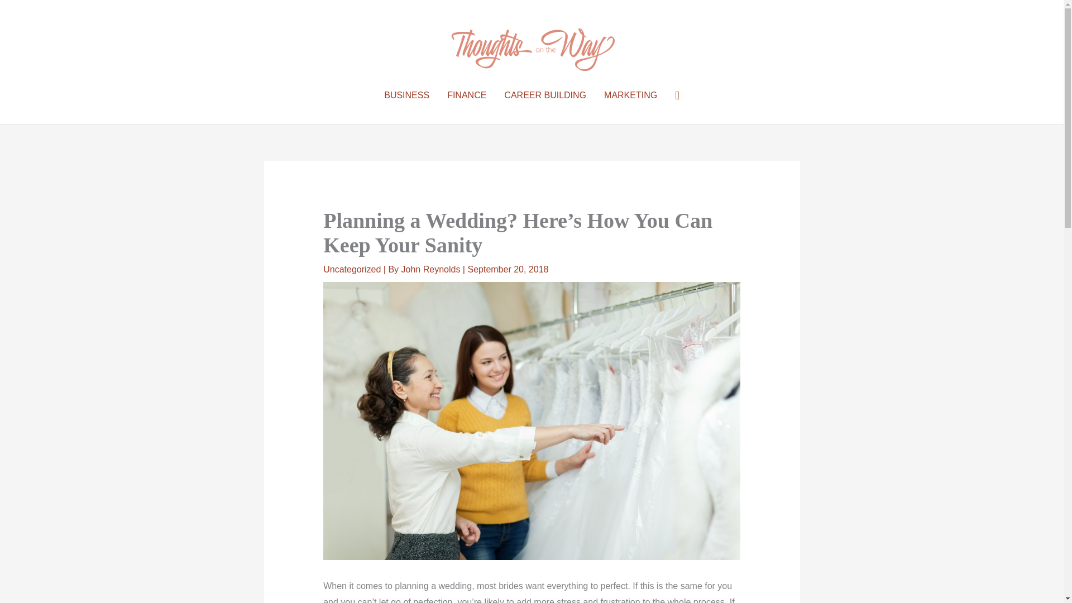 This screenshot has width=1072, height=603. I want to click on FINANCE, so click(467, 95).